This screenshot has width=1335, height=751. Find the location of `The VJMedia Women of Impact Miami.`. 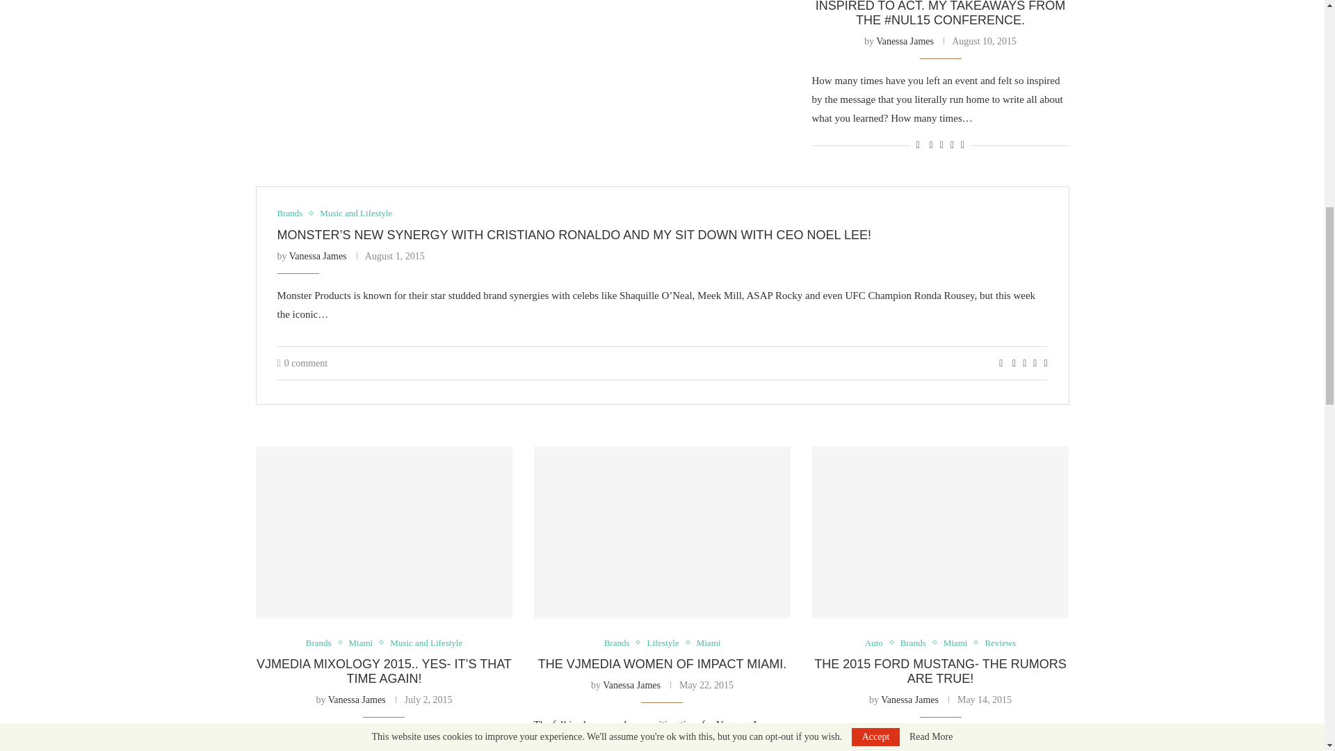

The VJMedia Women of Impact Miami. is located at coordinates (663, 531).